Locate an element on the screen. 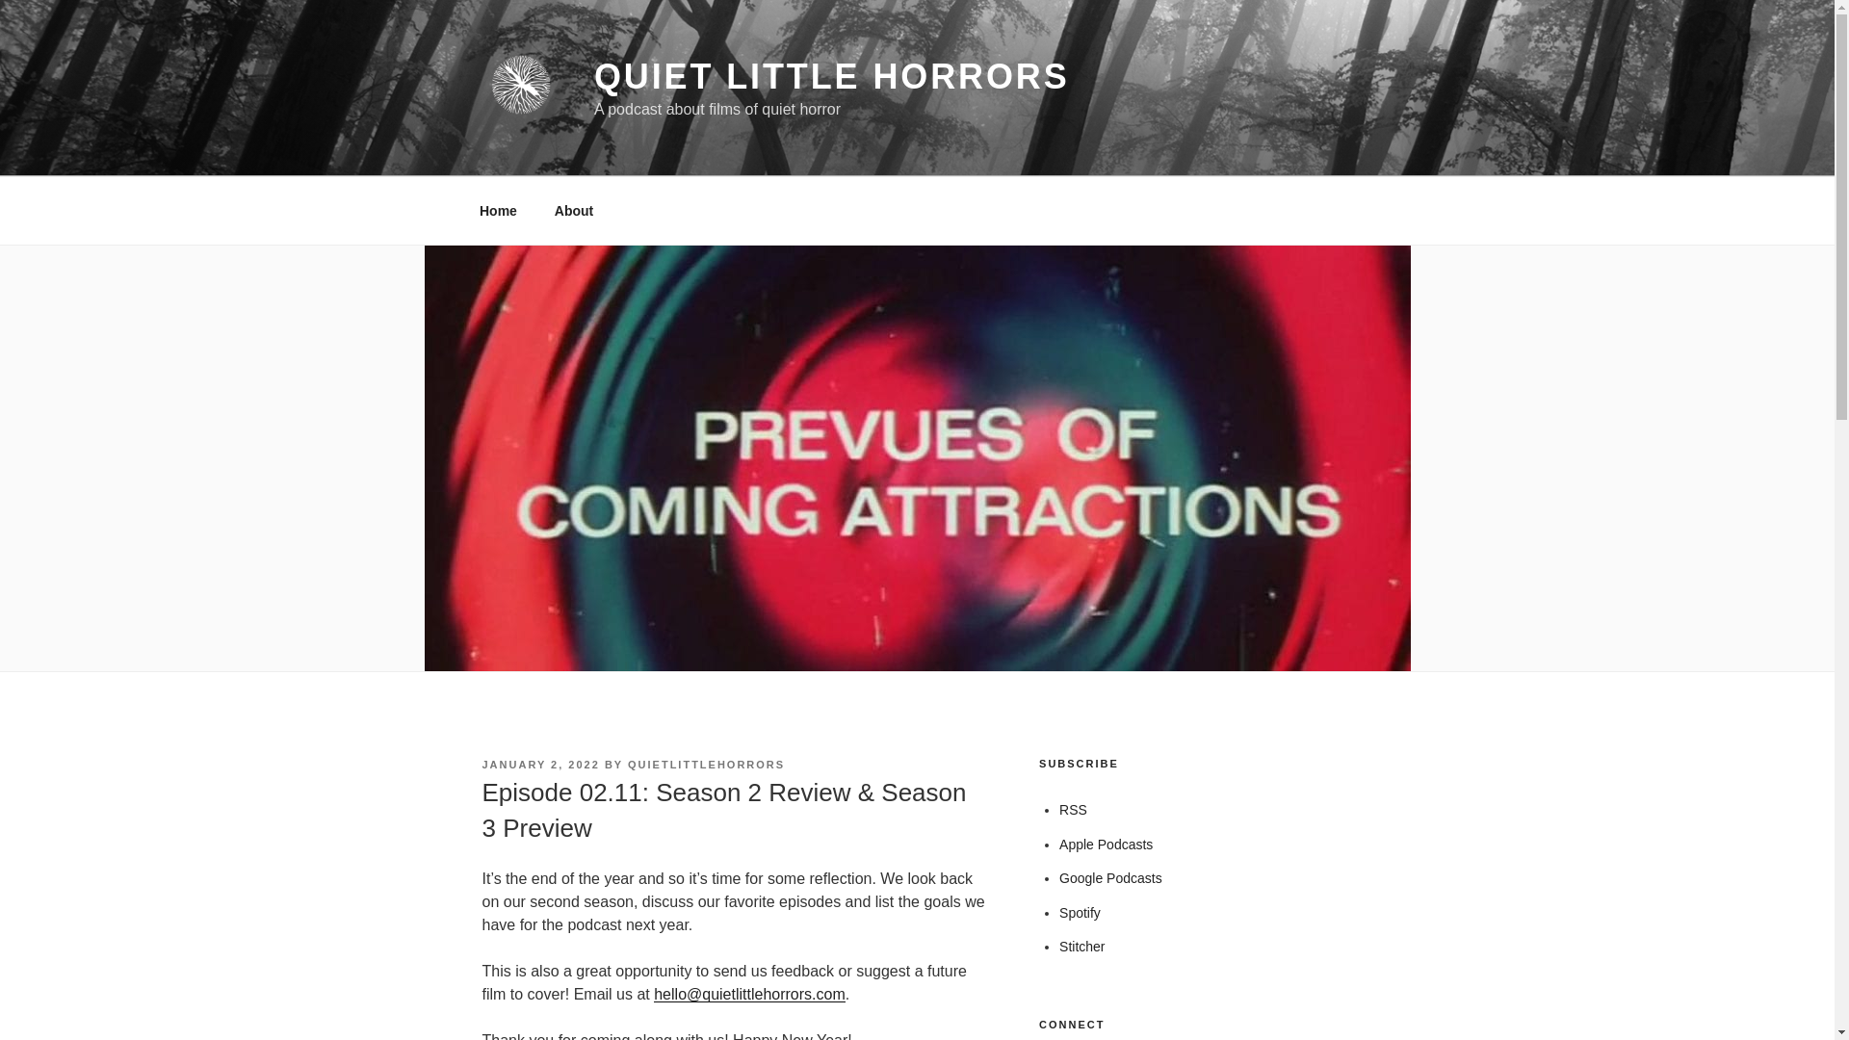 Image resolution: width=1849 pixels, height=1040 pixels. QUIET LITTLE HORRORS is located at coordinates (832, 77).